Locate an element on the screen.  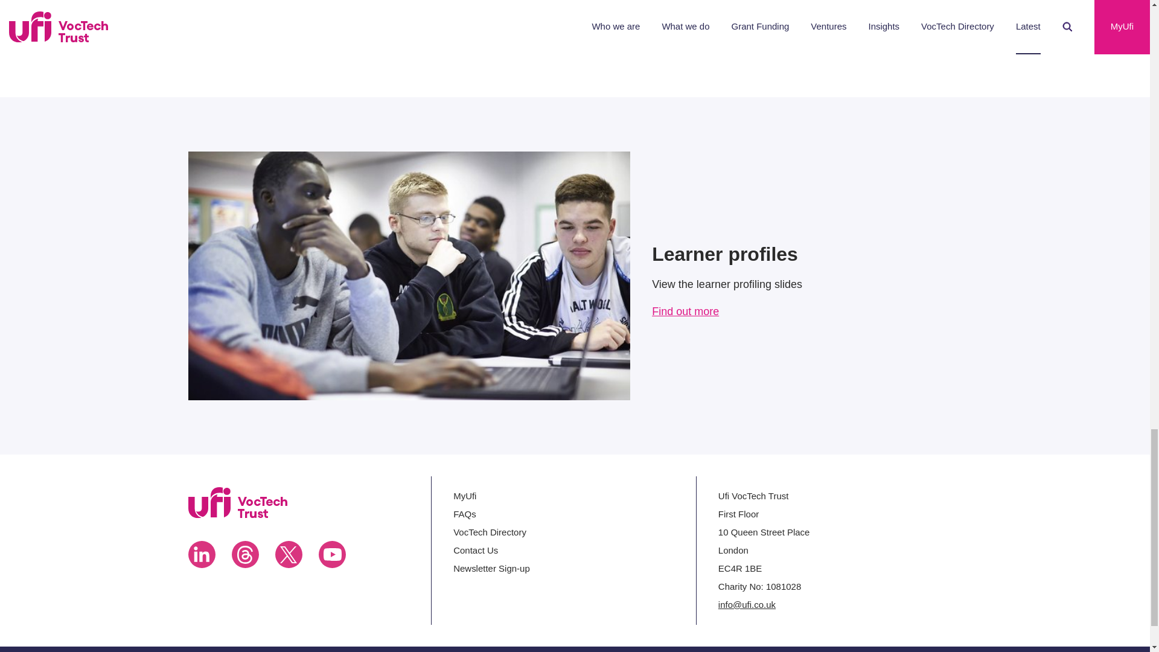
Newsletter Sign-up is located at coordinates (491, 569).